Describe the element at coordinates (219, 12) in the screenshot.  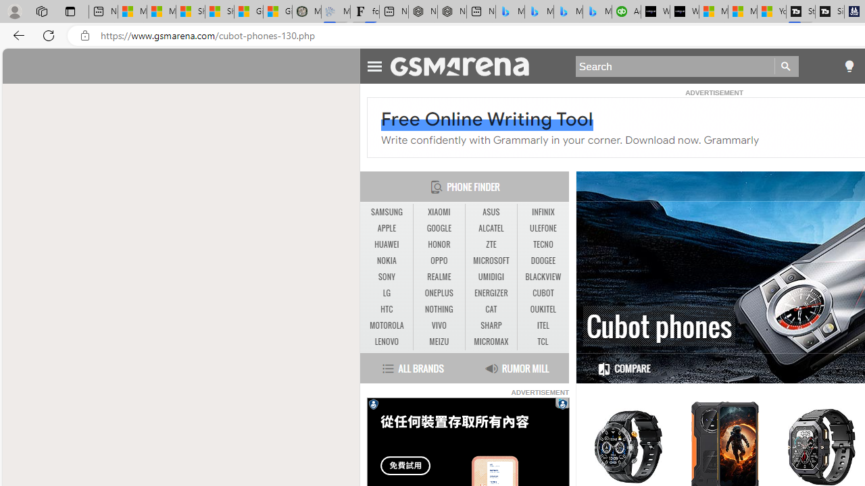
I see `Shanghai, China weather forecast | Microsoft Weather` at that location.